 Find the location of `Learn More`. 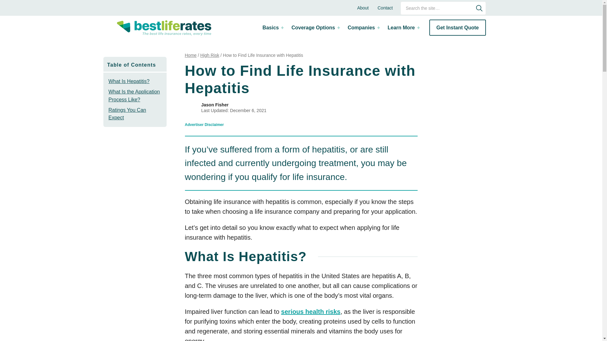

Learn More is located at coordinates (403, 27).